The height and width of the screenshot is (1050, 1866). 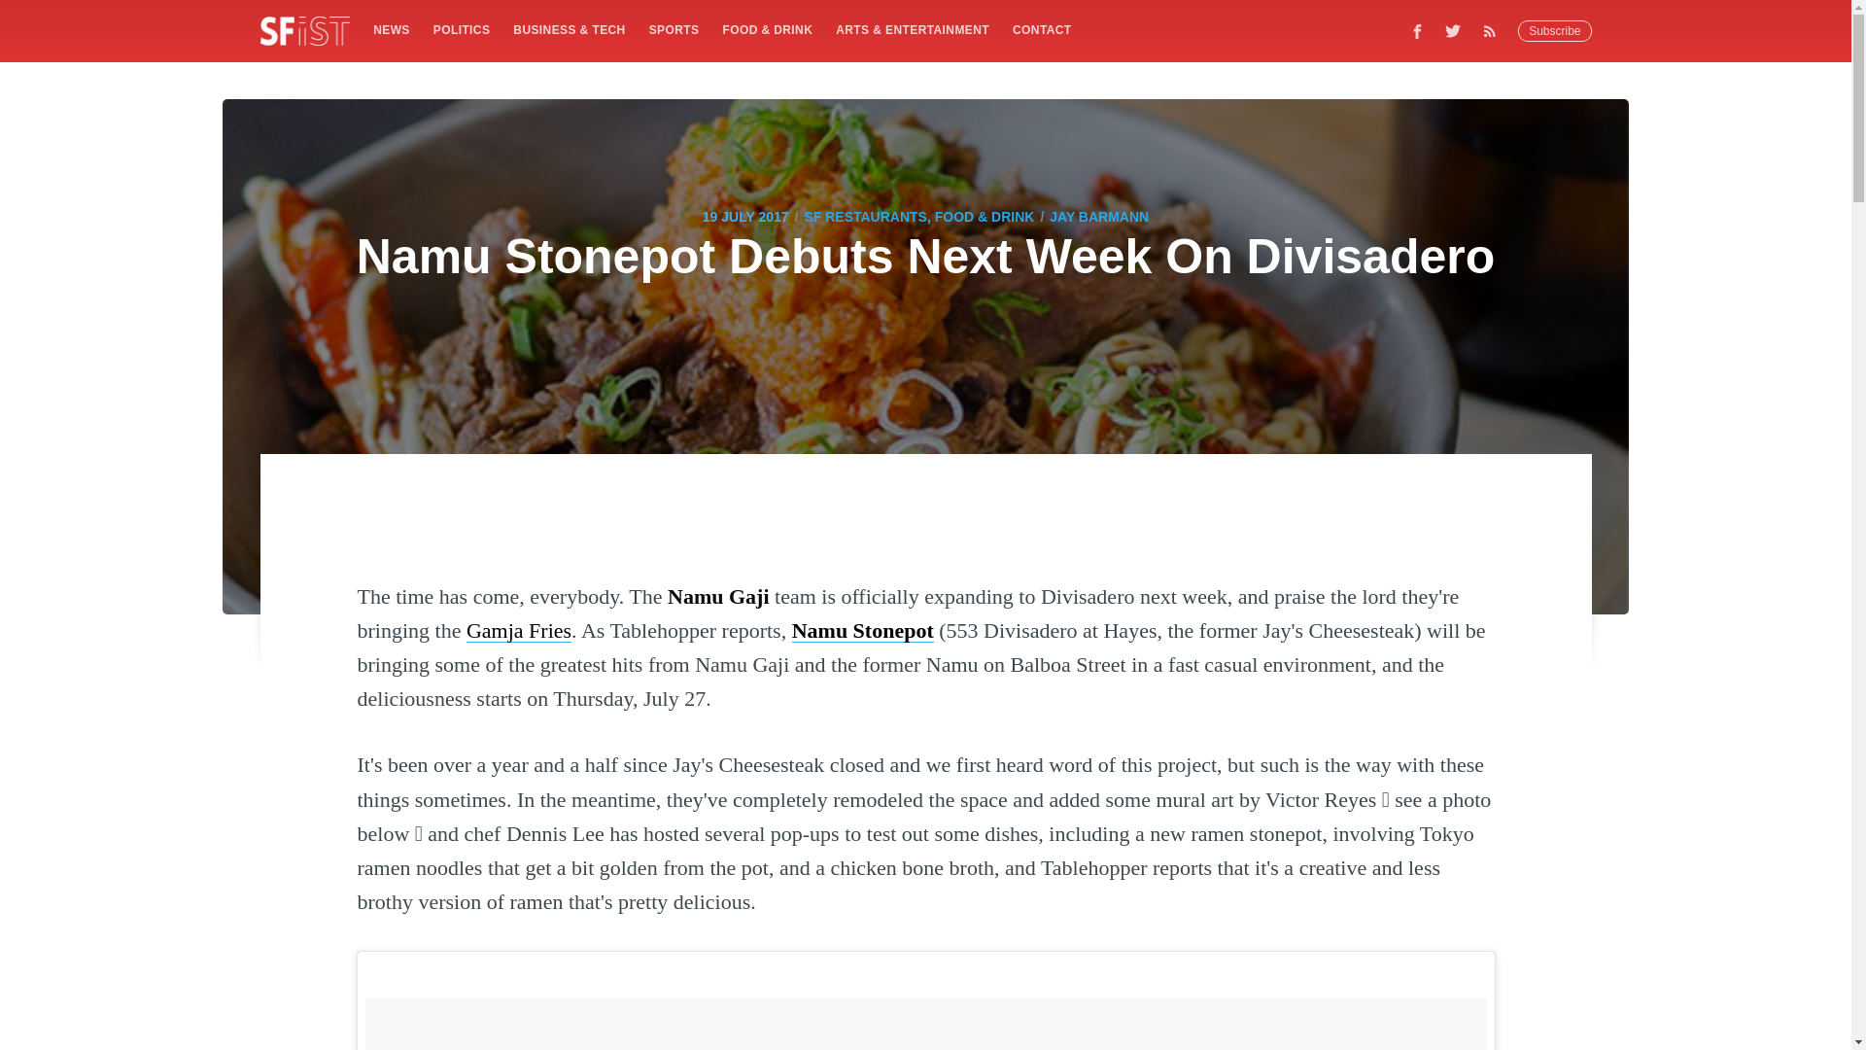 What do you see at coordinates (1555, 31) in the screenshot?
I see `Subscribe` at bounding box center [1555, 31].